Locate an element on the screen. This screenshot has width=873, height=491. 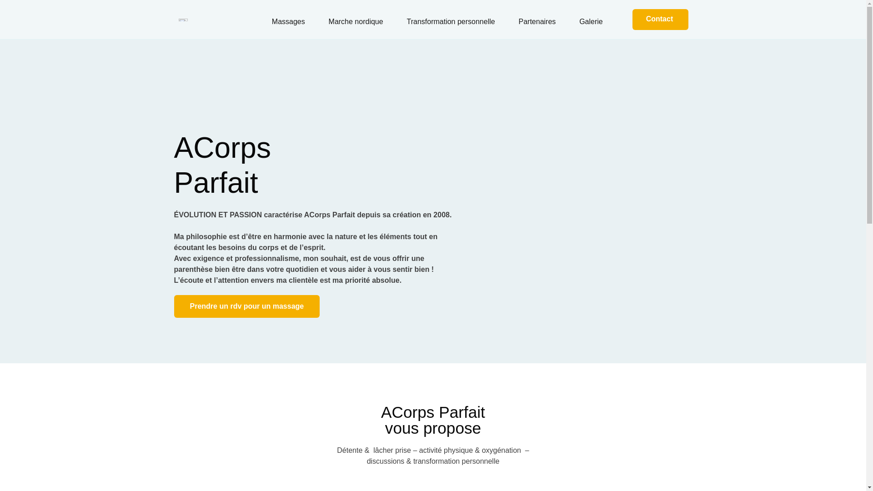
Transformation personnelle is located at coordinates (451, 22).